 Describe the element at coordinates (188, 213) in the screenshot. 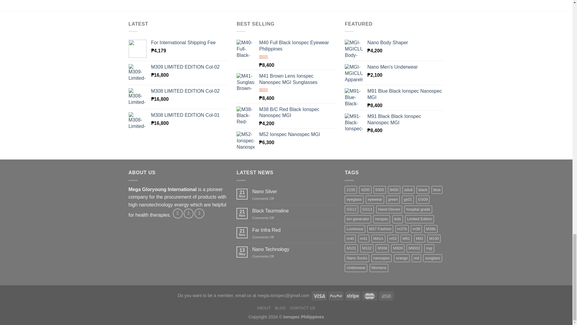

I see `Send us an email` at that location.